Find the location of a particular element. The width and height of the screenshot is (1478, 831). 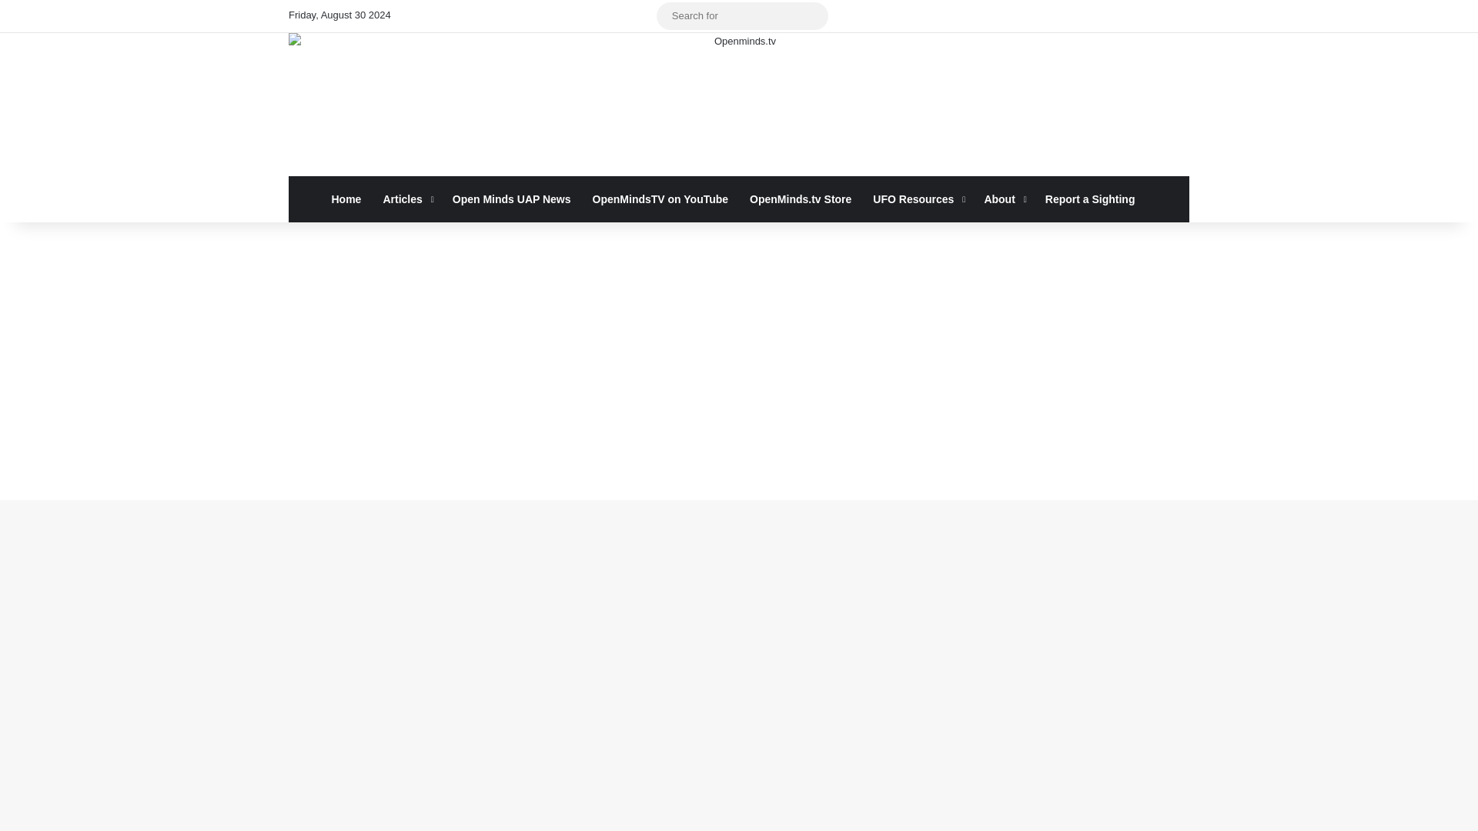

OpenMindsTV on YouTube is located at coordinates (660, 199).